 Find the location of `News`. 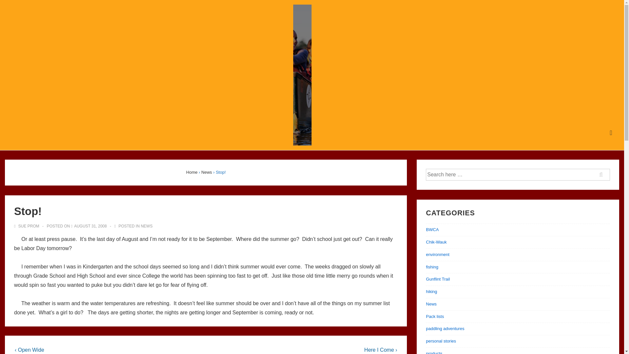

News is located at coordinates (207, 172).